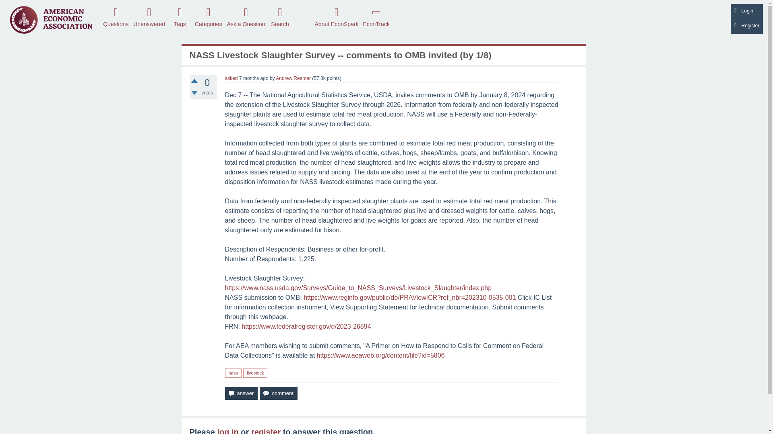 Image resolution: width=773 pixels, height=434 pixels. Describe the element at coordinates (278, 393) in the screenshot. I see `comment` at that location.